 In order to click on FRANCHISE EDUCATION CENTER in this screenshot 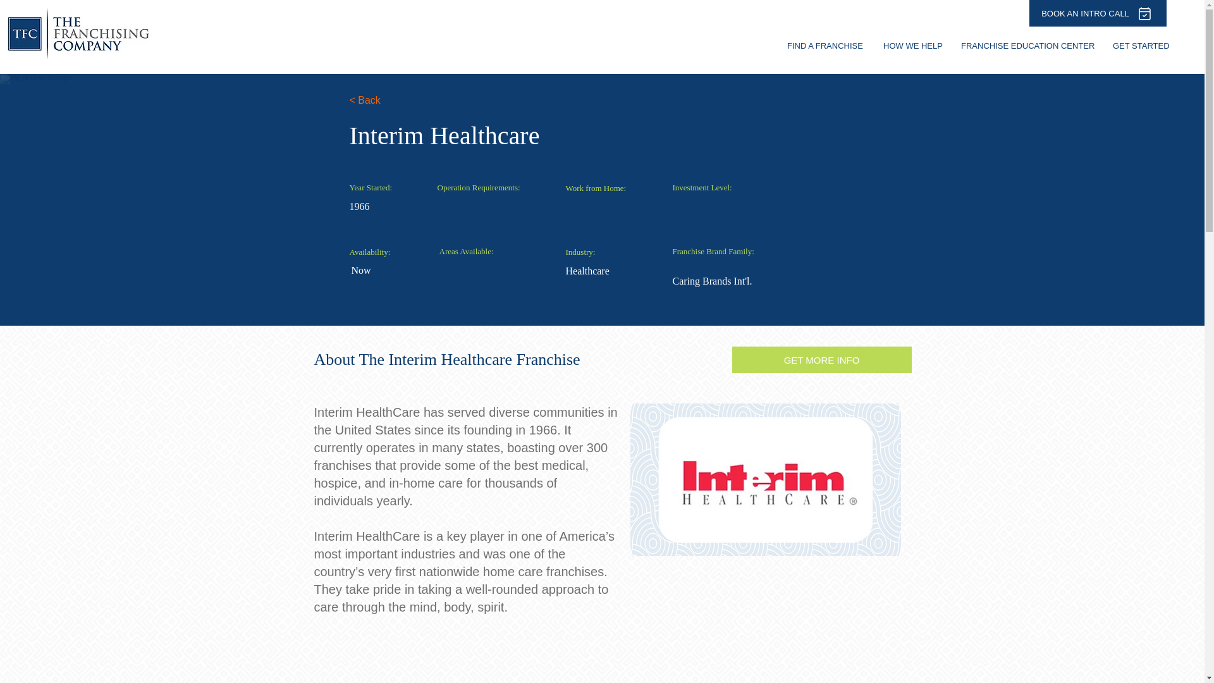, I will do `click(1027, 46)`.